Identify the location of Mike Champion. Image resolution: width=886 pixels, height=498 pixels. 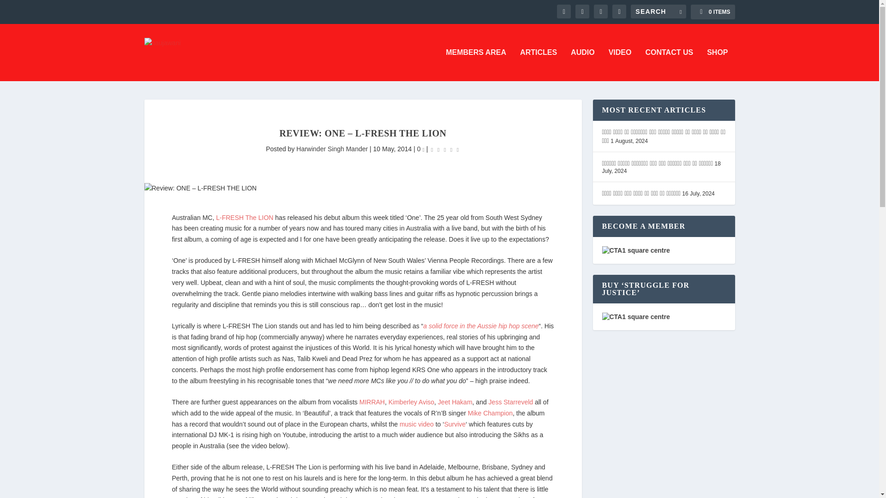
(490, 413).